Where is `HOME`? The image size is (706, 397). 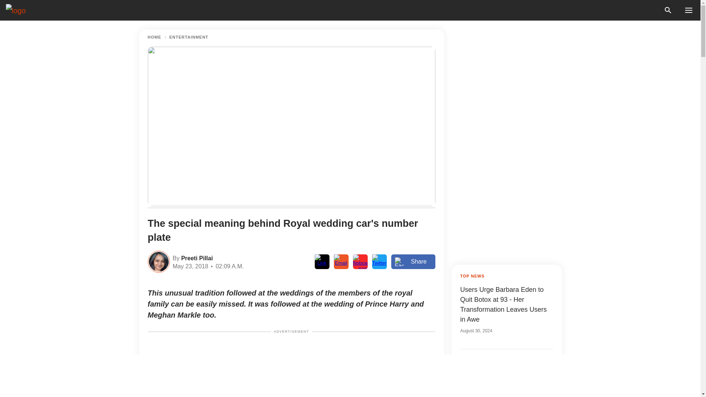 HOME is located at coordinates (154, 37).